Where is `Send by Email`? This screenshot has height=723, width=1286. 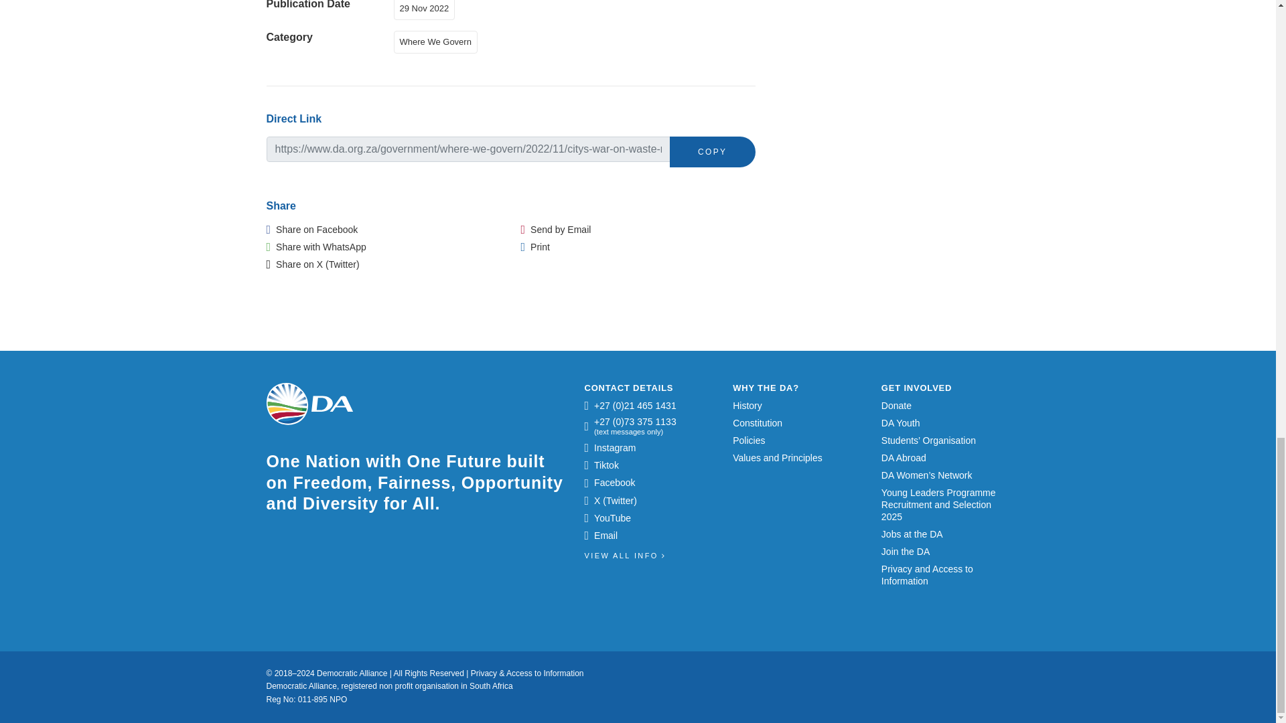 Send by Email is located at coordinates (556, 229).